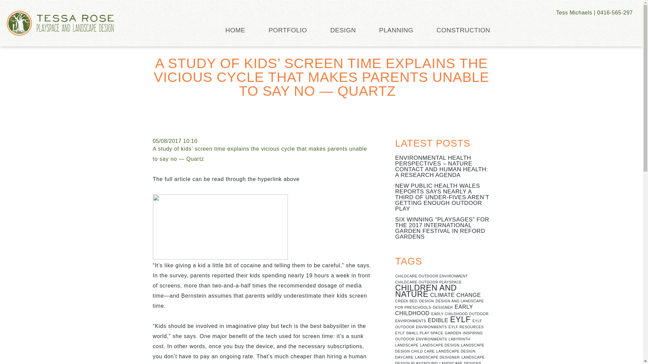 The image size is (648, 364). I want to click on EYLF RESOURCES, so click(466, 327).